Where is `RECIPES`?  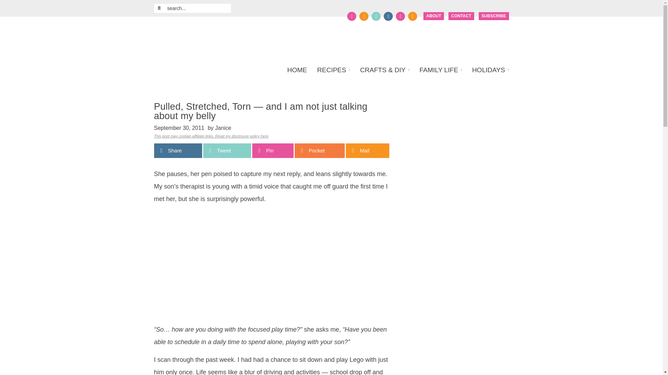
RECIPES is located at coordinates (333, 70).